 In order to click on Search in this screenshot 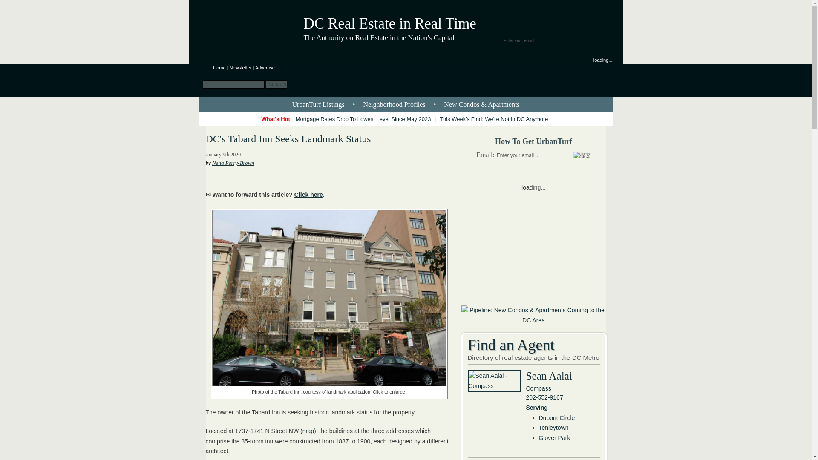, I will do `click(276, 84)`.